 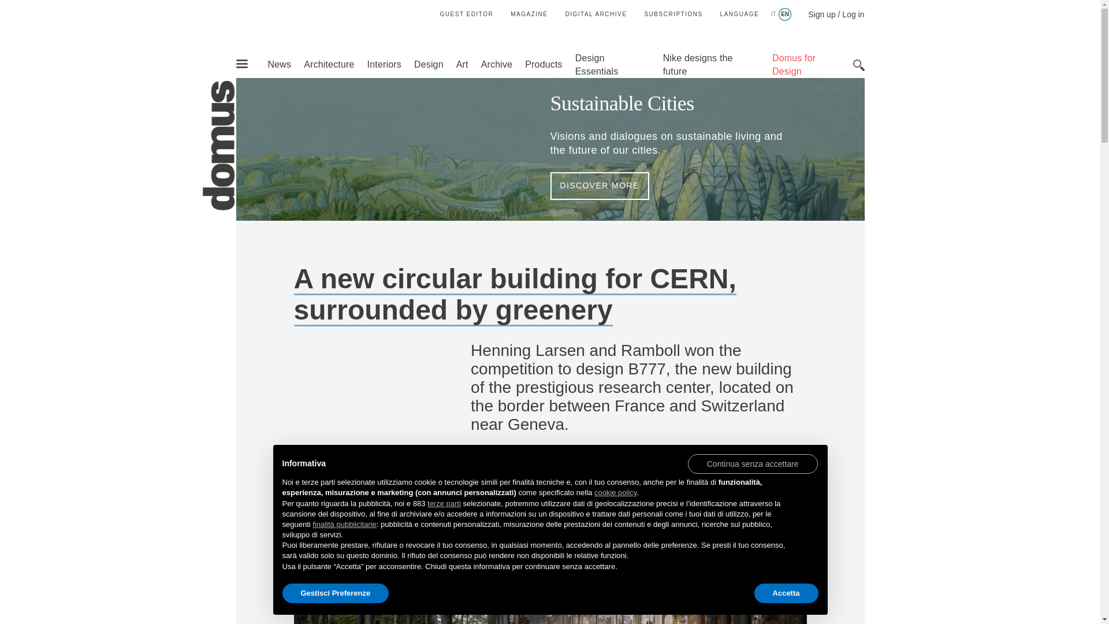 I want to click on Architecture, so click(x=329, y=64).